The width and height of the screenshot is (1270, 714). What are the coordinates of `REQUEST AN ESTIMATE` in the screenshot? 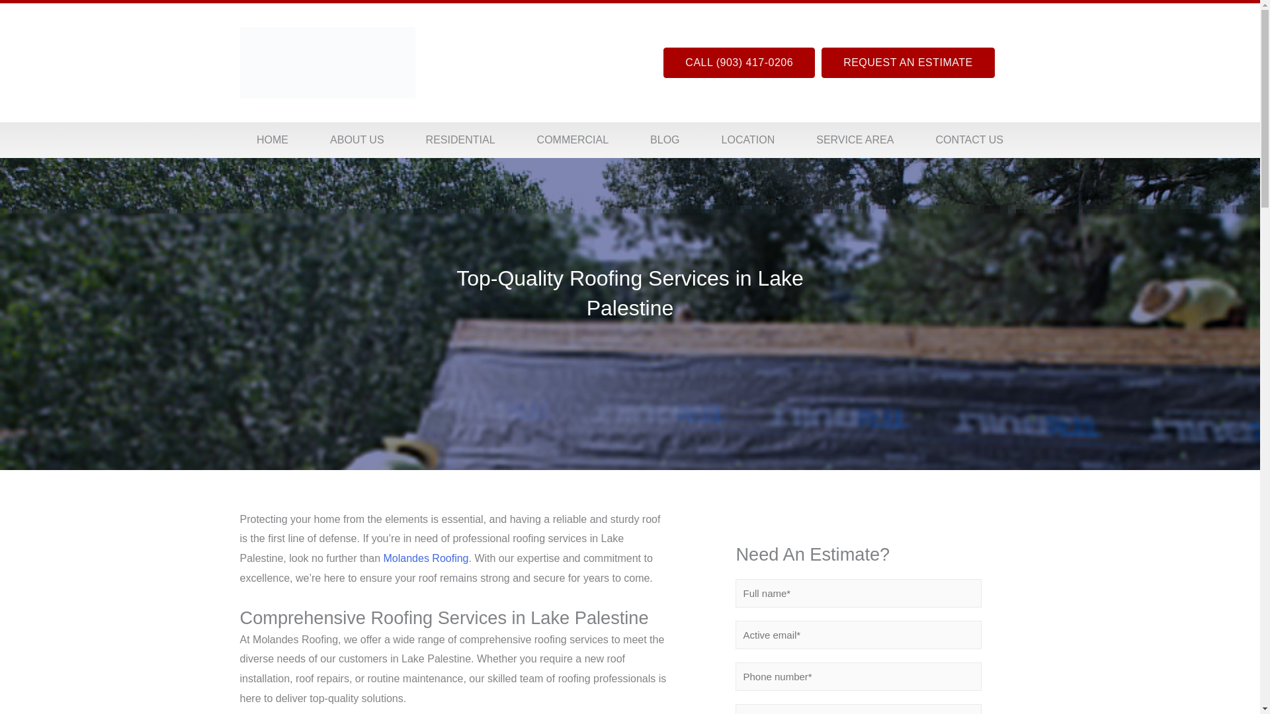 It's located at (908, 62).